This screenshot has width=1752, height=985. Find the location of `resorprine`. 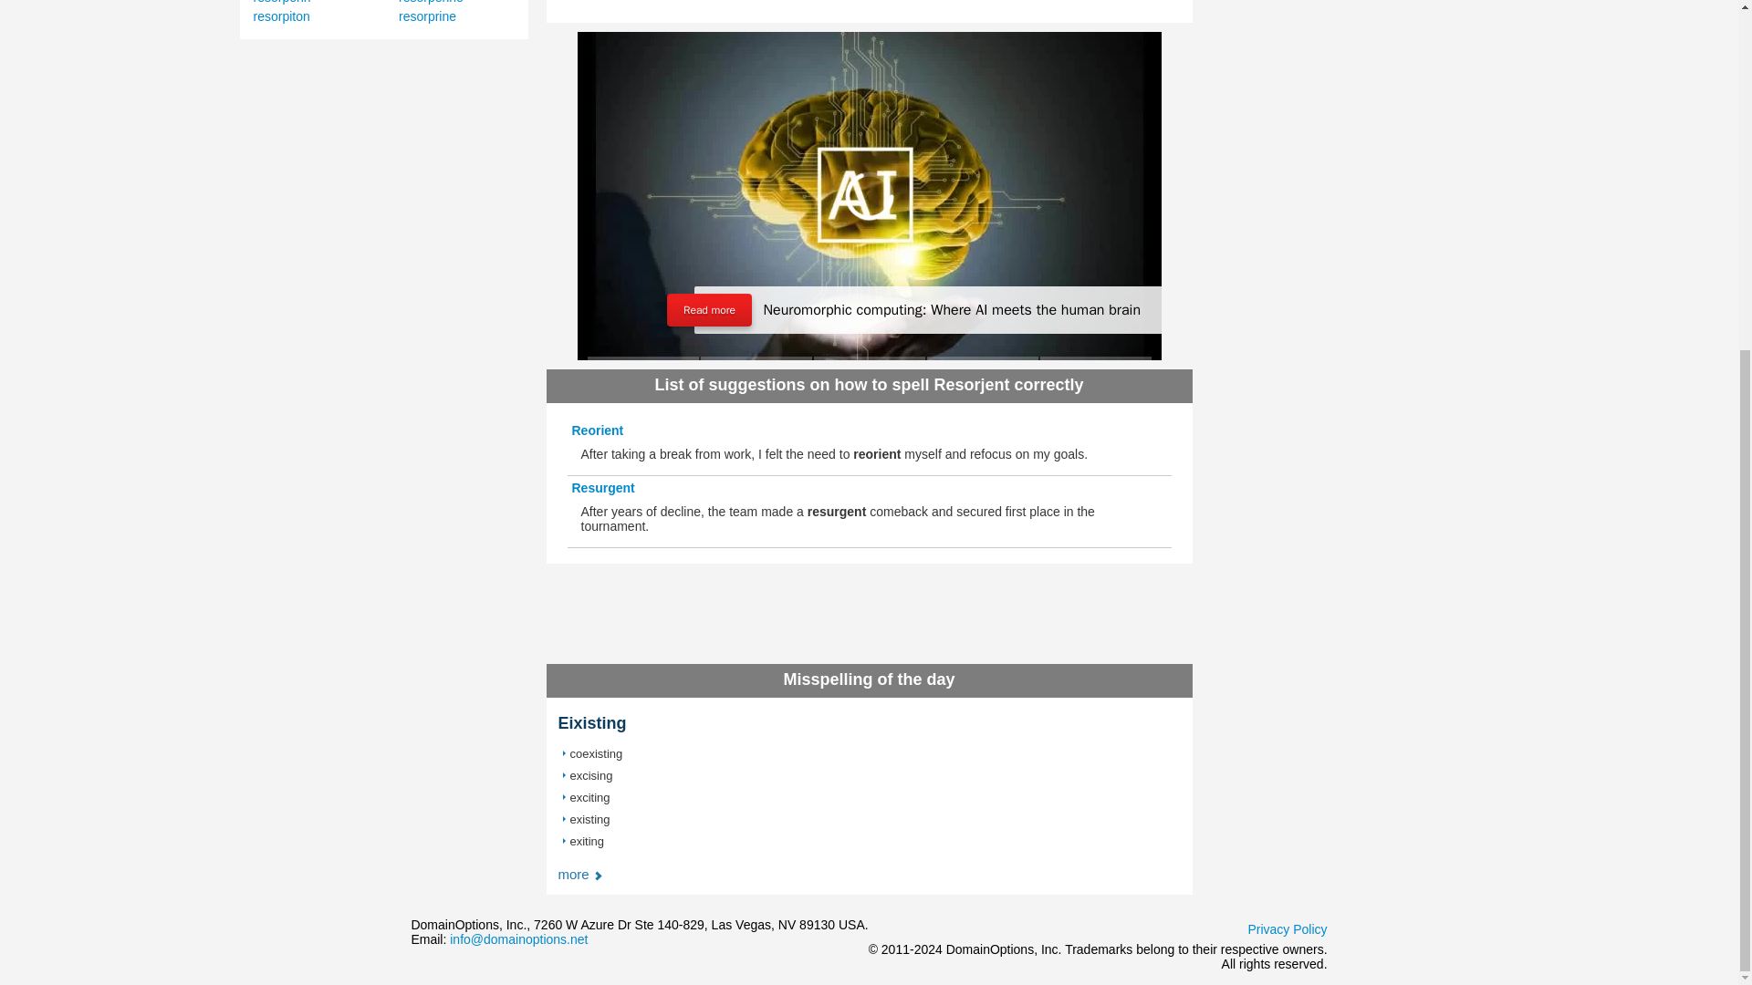

resorprine is located at coordinates (427, 16).